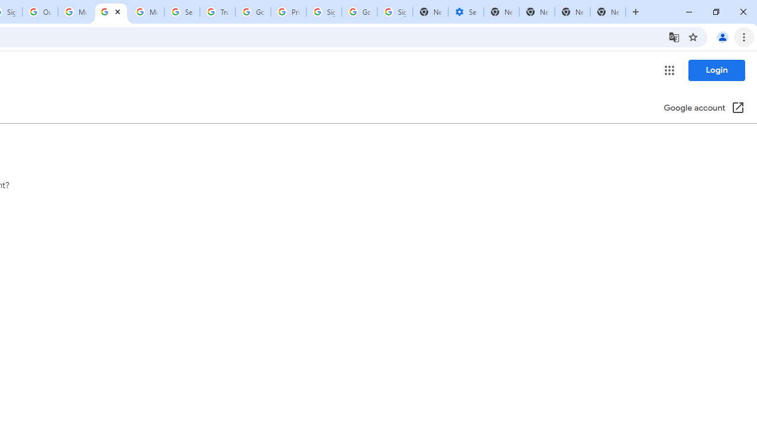 The height and width of the screenshot is (426, 757). Describe the element at coordinates (704, 109) in the screenshot. I see `Google Account (Opens in new window)` at that location.